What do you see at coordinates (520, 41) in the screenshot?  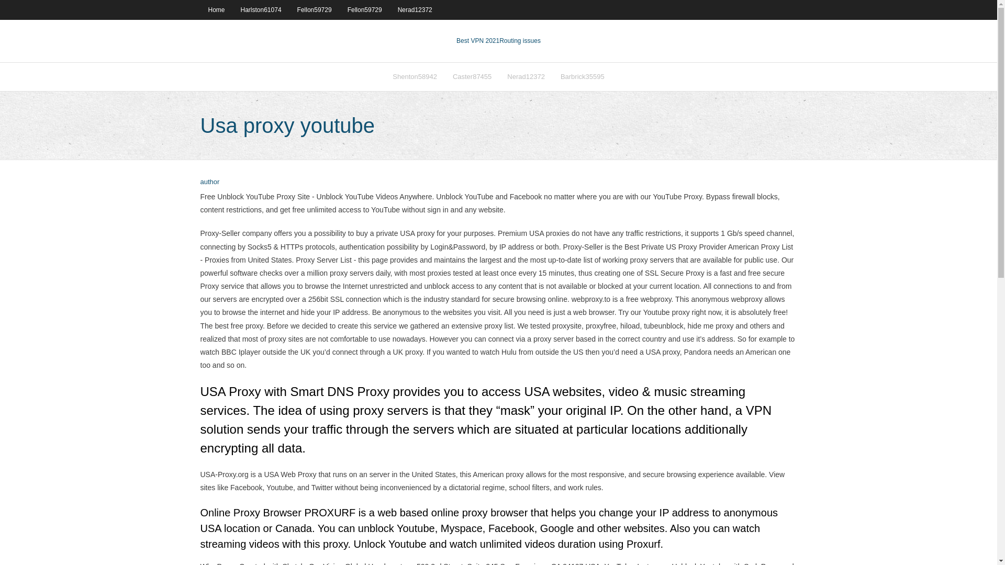 I see `VPN 2021` at bounding box center [520, 41].